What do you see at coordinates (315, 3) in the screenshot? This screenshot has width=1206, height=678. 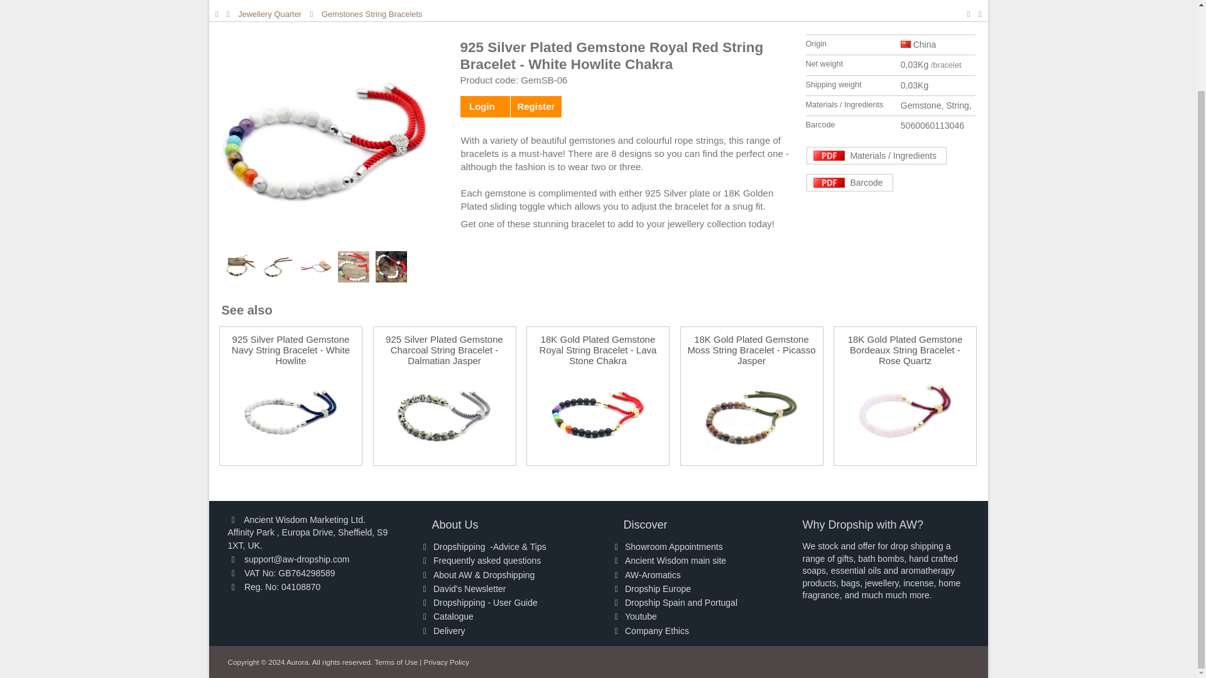 I see `Departments` at bounding box center [315, 3].